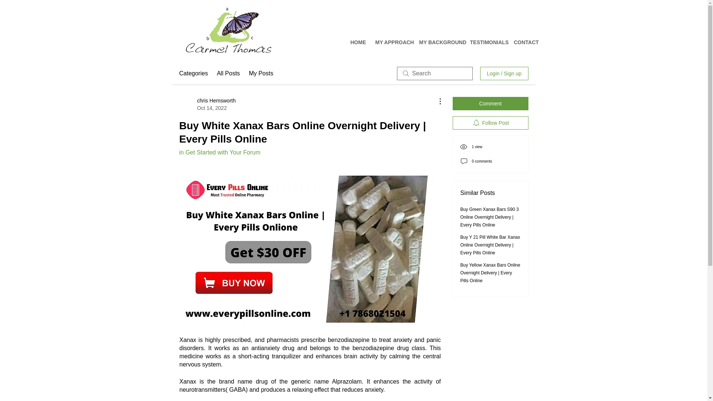  What do you see at coordinates (391, 42) in the screenshot?
I see `MY APPROACH` at bounding box center [391, 42].